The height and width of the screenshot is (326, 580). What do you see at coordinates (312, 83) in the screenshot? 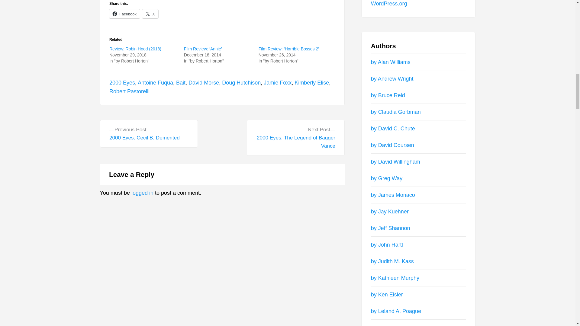
I see `Bait` at bounding box center [312, 83].